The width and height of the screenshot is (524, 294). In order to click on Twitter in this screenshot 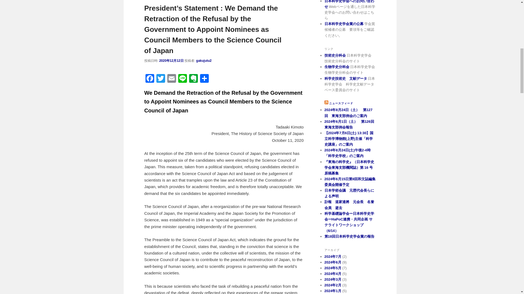, I will do `click(160, 79)`.